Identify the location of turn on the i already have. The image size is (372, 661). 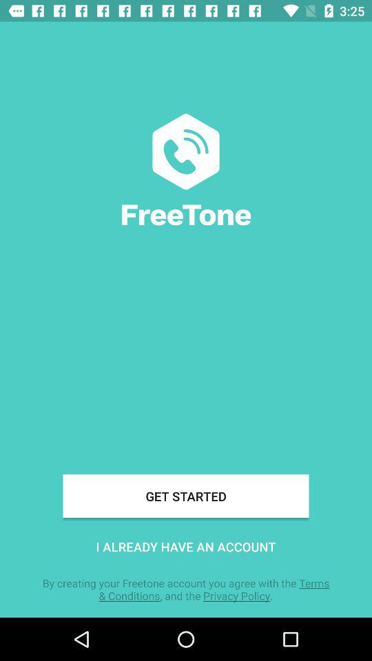
(186, 547).